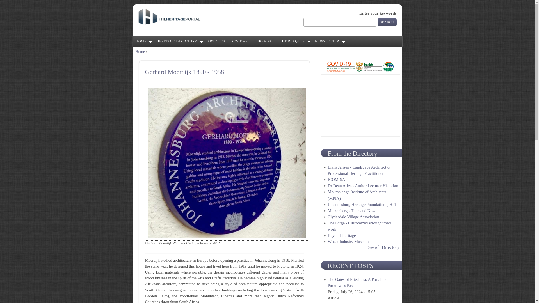  What do you see at coordinates (353, 217) in the screenshot?
I see `Clydesdale Village Association` at bounding box center [353, 217].